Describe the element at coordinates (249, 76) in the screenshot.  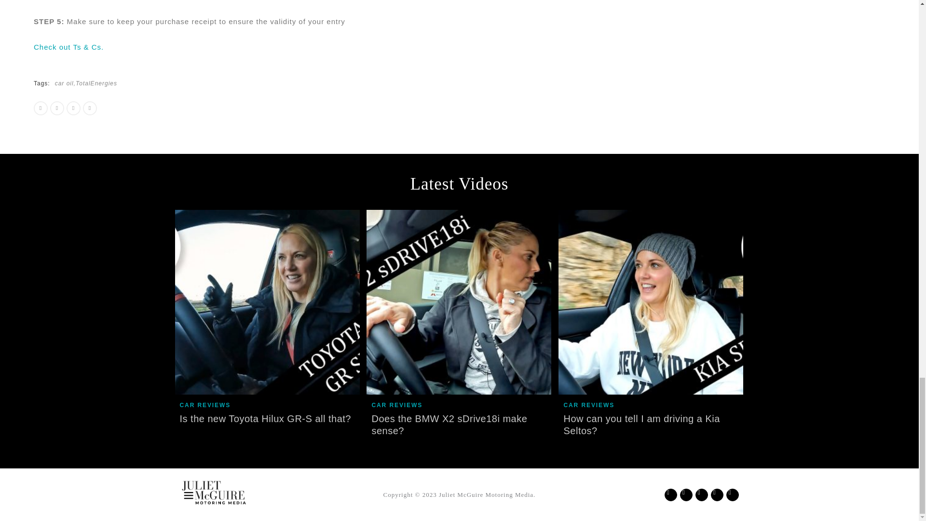
I see `Twitter` at that location.